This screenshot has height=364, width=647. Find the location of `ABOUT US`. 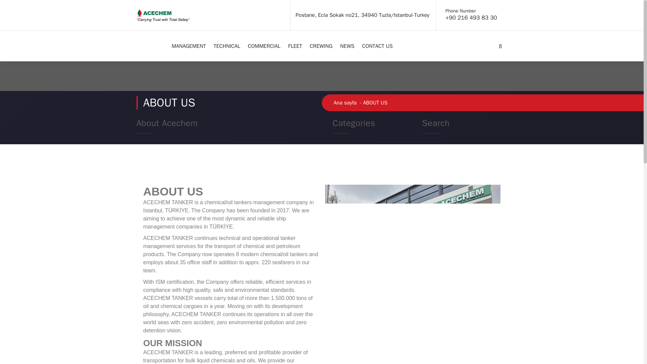

ABOUT US is located at coordinates (152, 46).